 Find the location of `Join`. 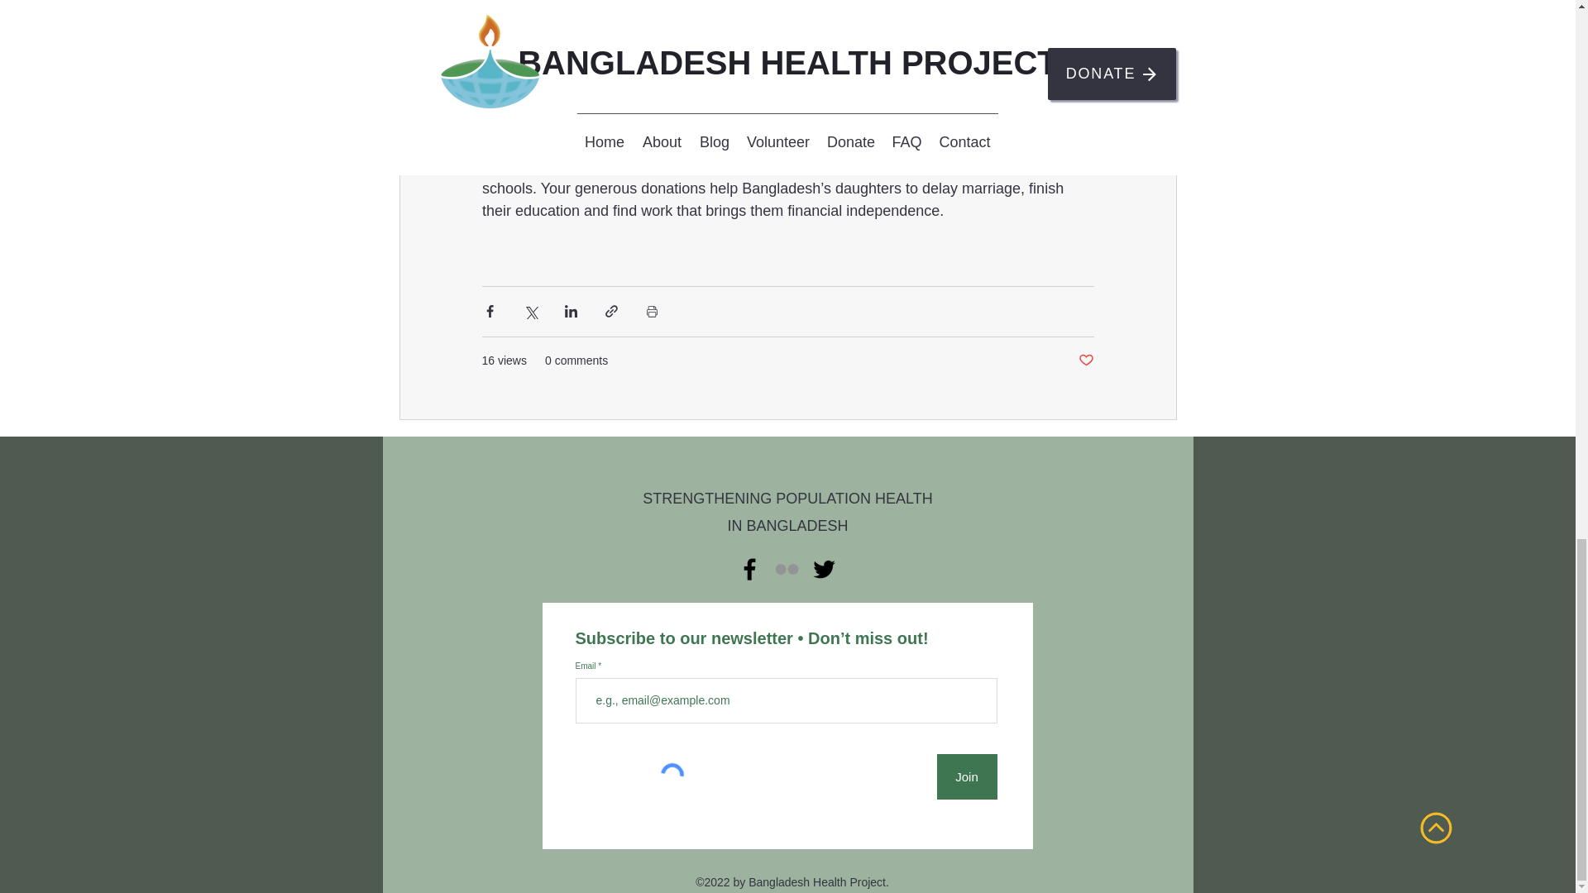

Join is located at coordinates (966, 776).